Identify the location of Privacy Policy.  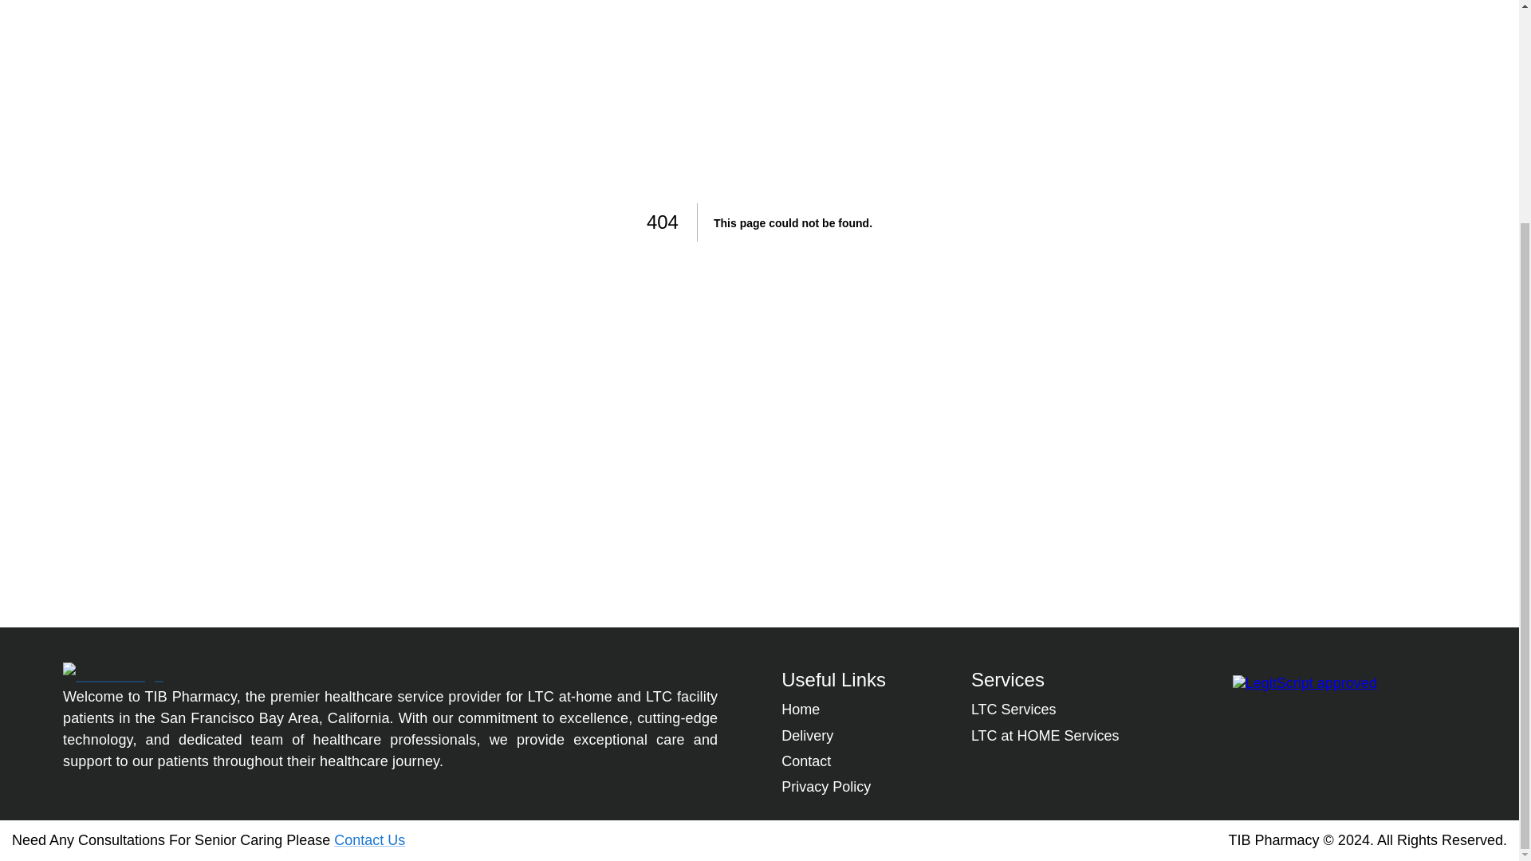
(826, 786).